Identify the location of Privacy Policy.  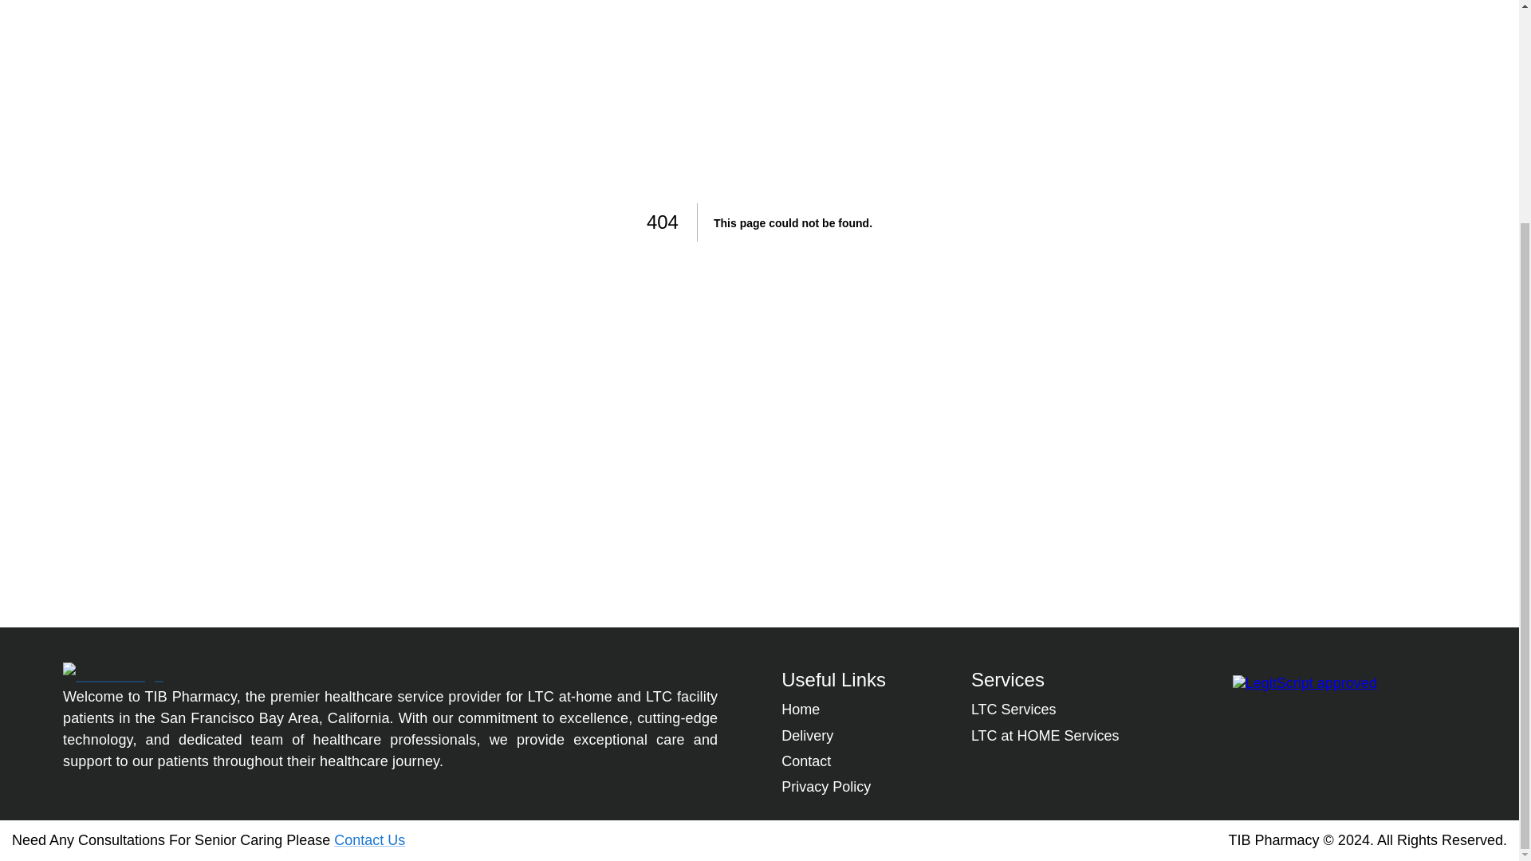
(826, 786).